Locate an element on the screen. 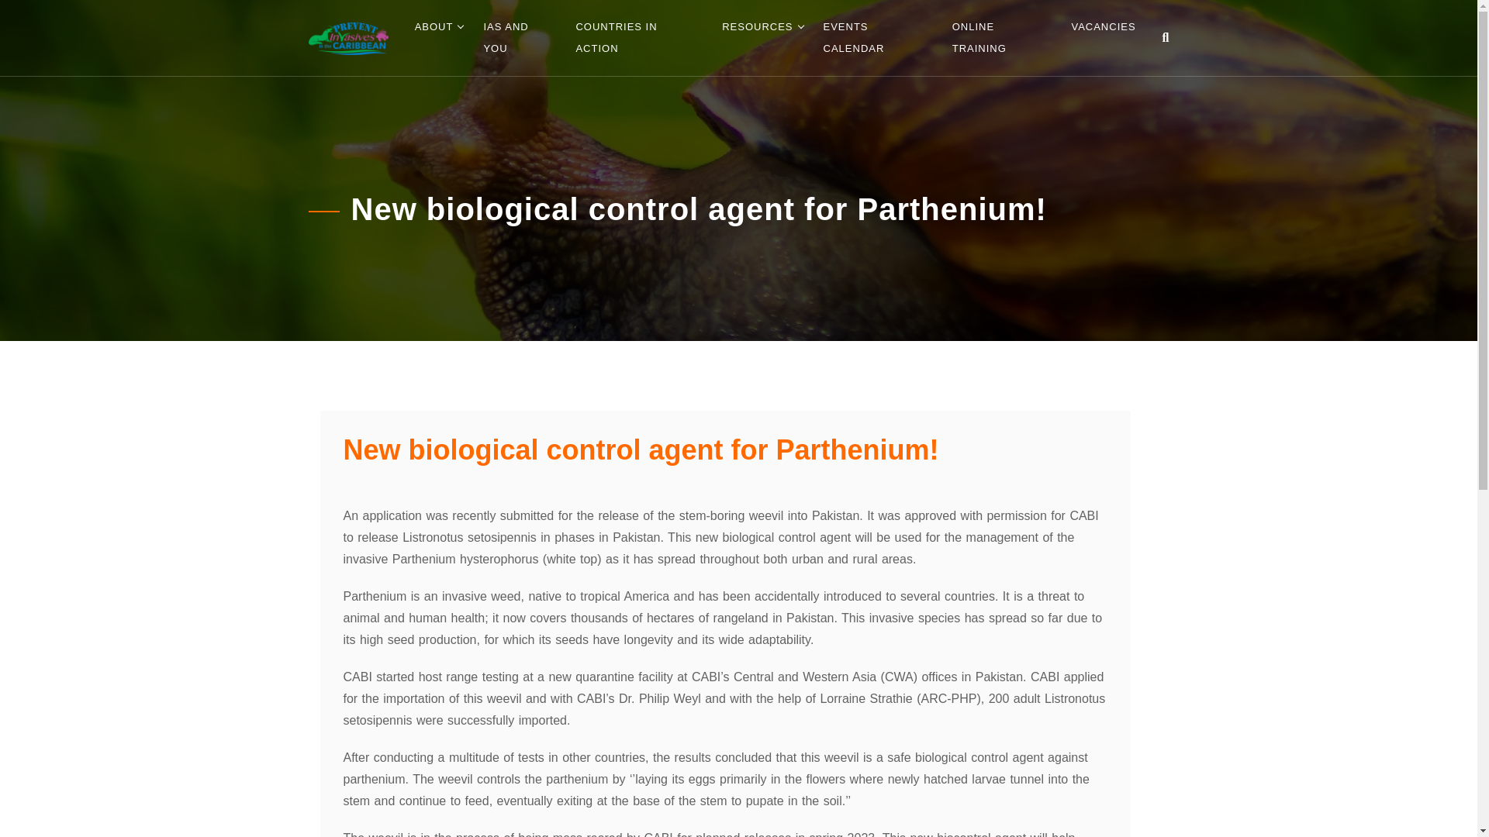  EVENTS CALENDAR is located at coordinates (878, 38).